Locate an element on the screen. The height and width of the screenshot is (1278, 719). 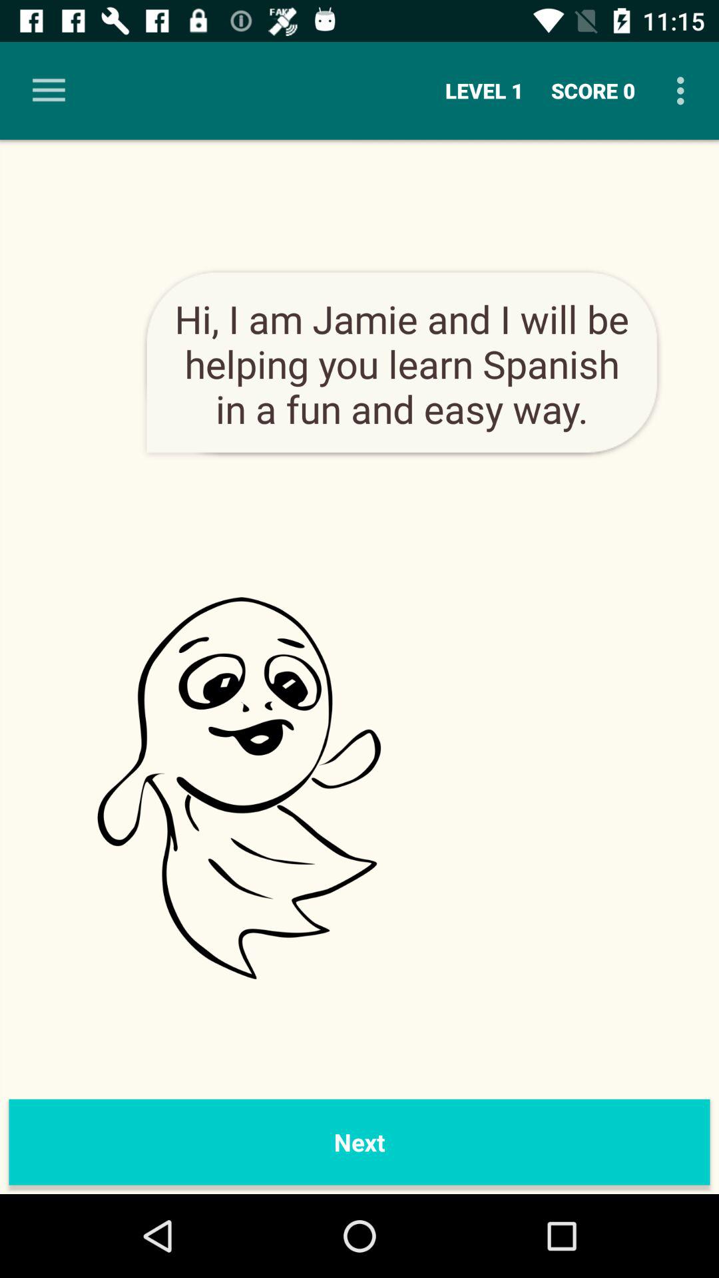
turn on the icon next to the level 1 is located at coordinates (593, 91).